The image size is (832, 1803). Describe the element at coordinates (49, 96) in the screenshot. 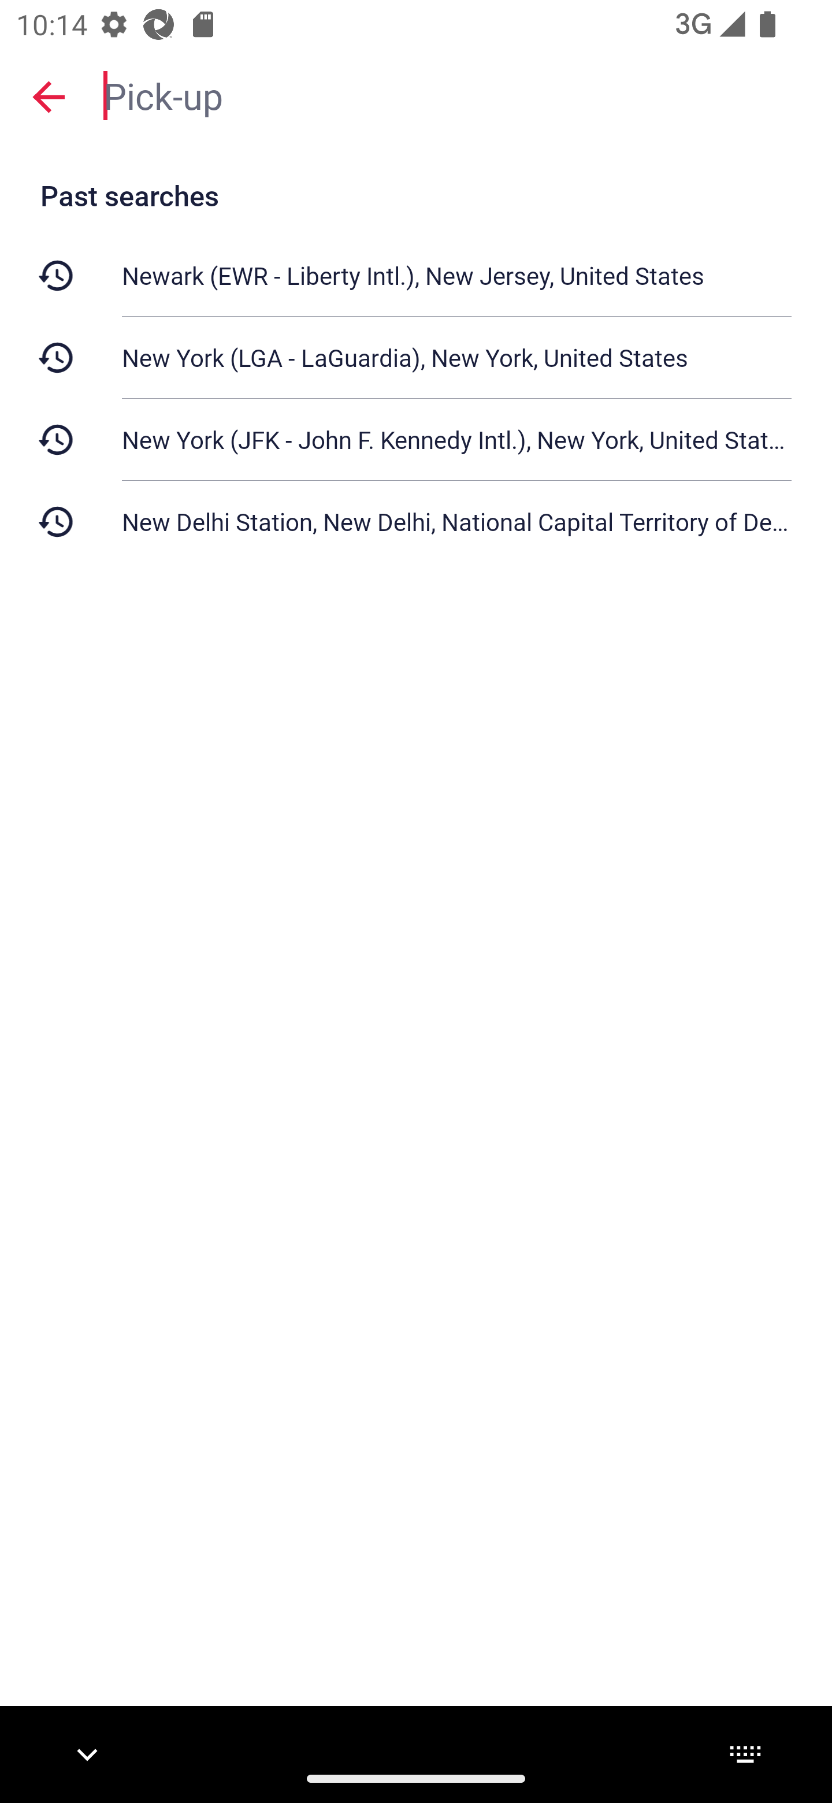

I see `Close search screen` at that location.